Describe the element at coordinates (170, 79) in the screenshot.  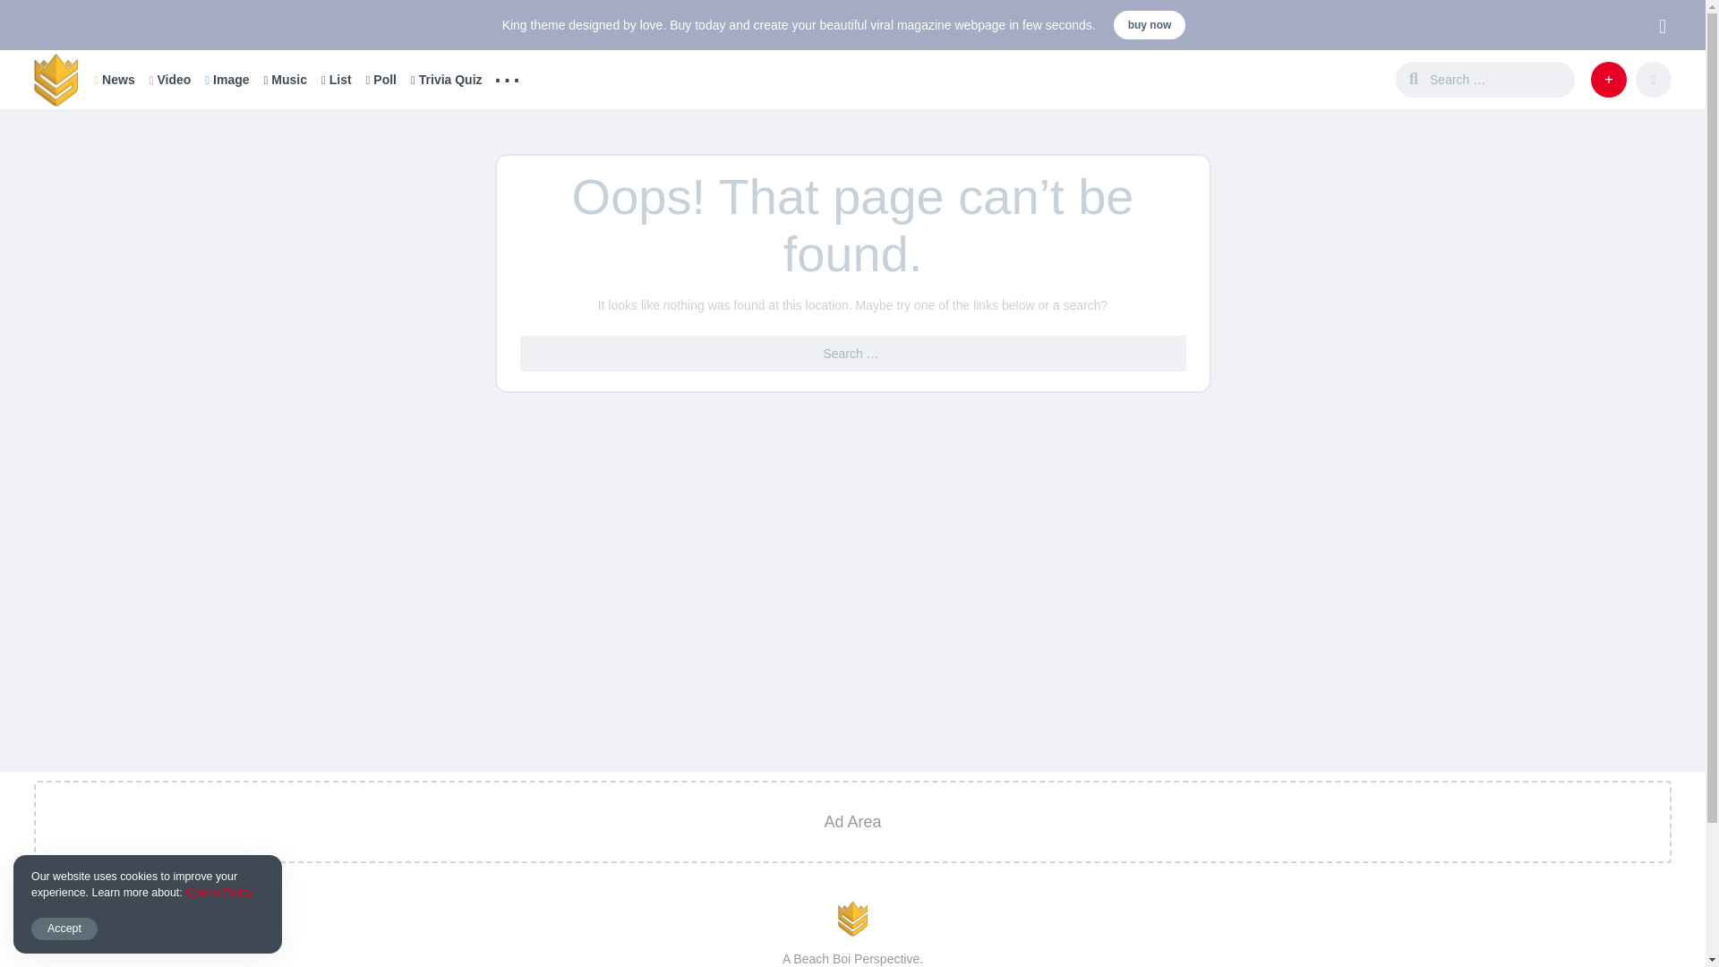
I see `Video` at that location.